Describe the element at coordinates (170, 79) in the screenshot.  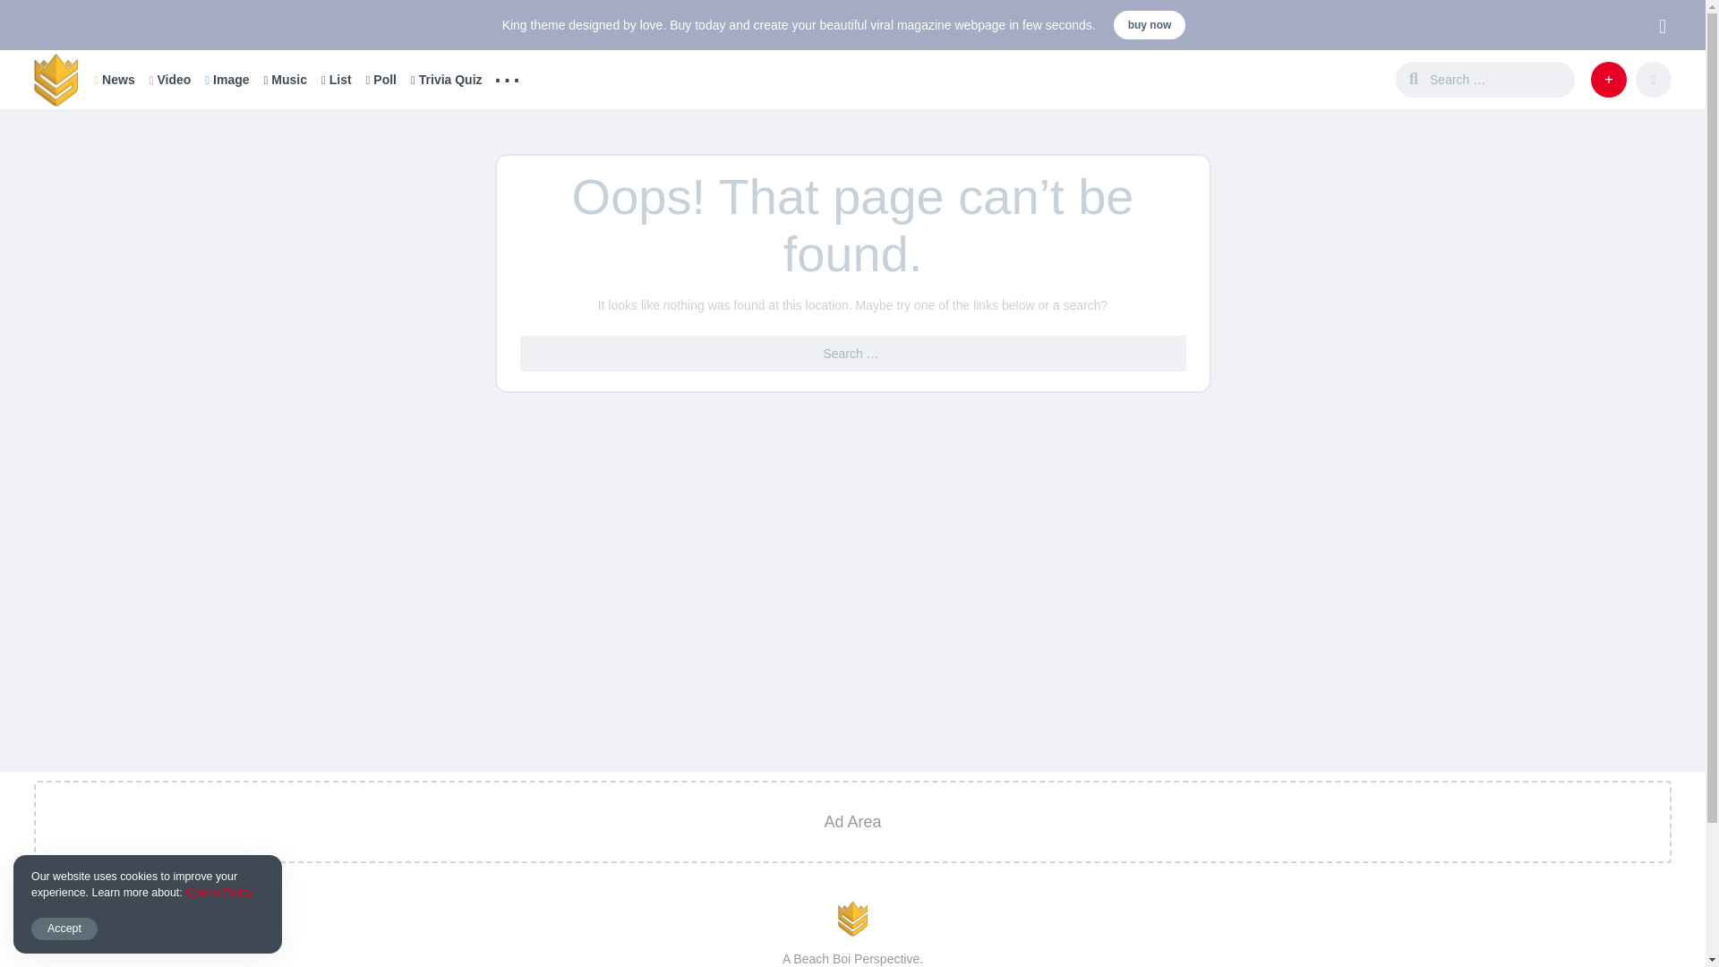
I see `Video` at that location.